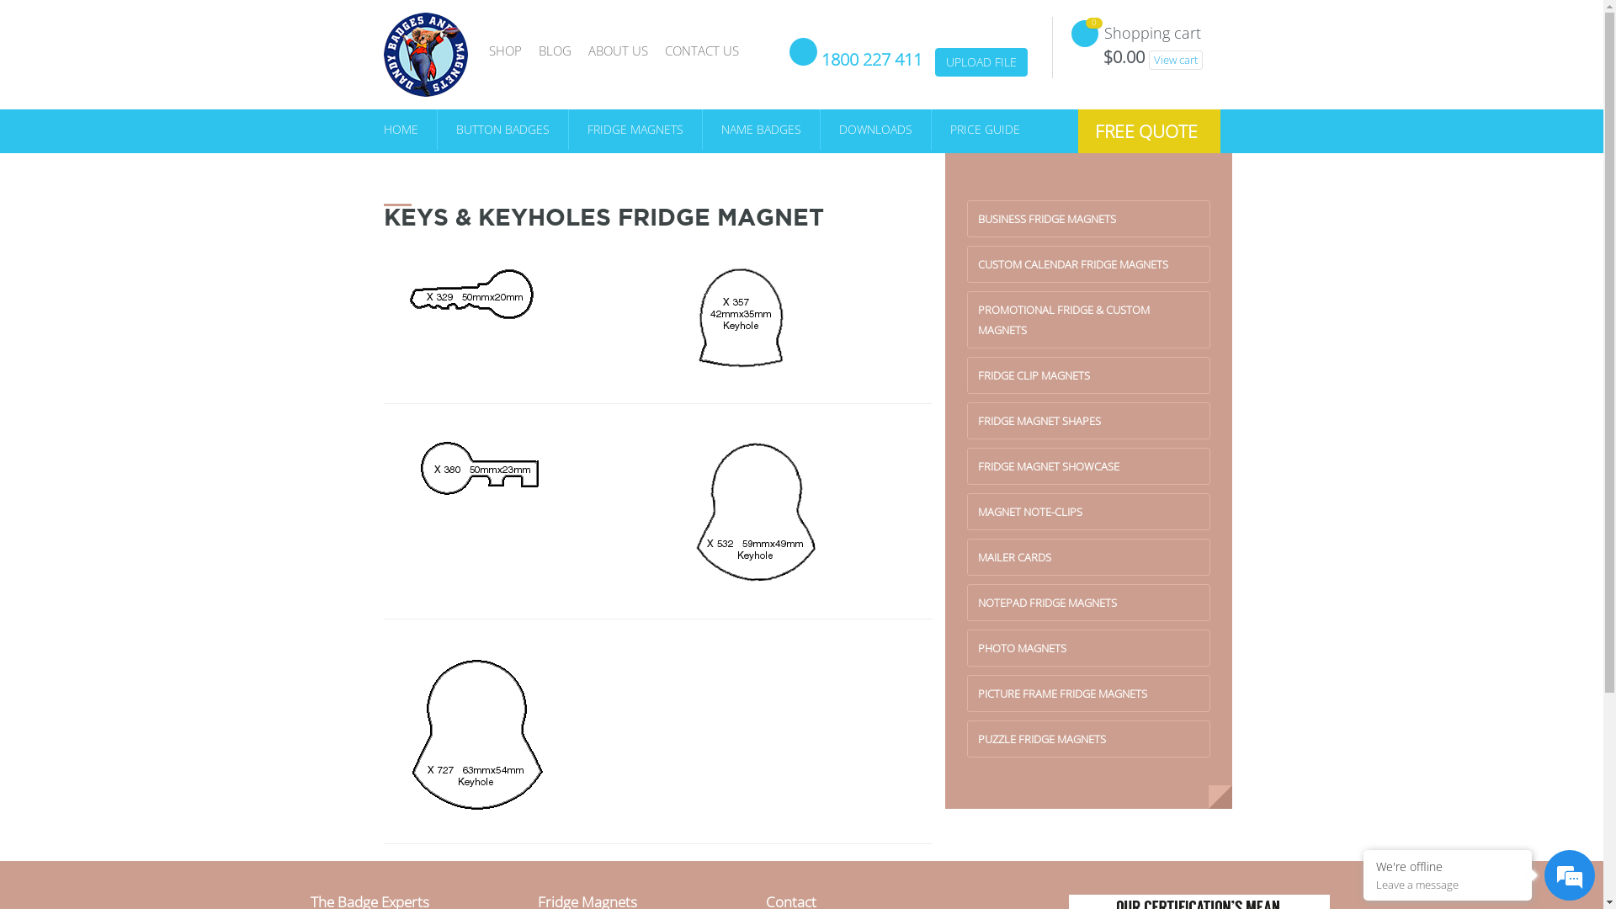  Describe the element at coordinates (1089, 512) in the screenshot. I see `MAGNET NOTE-CLIPS` at that location.